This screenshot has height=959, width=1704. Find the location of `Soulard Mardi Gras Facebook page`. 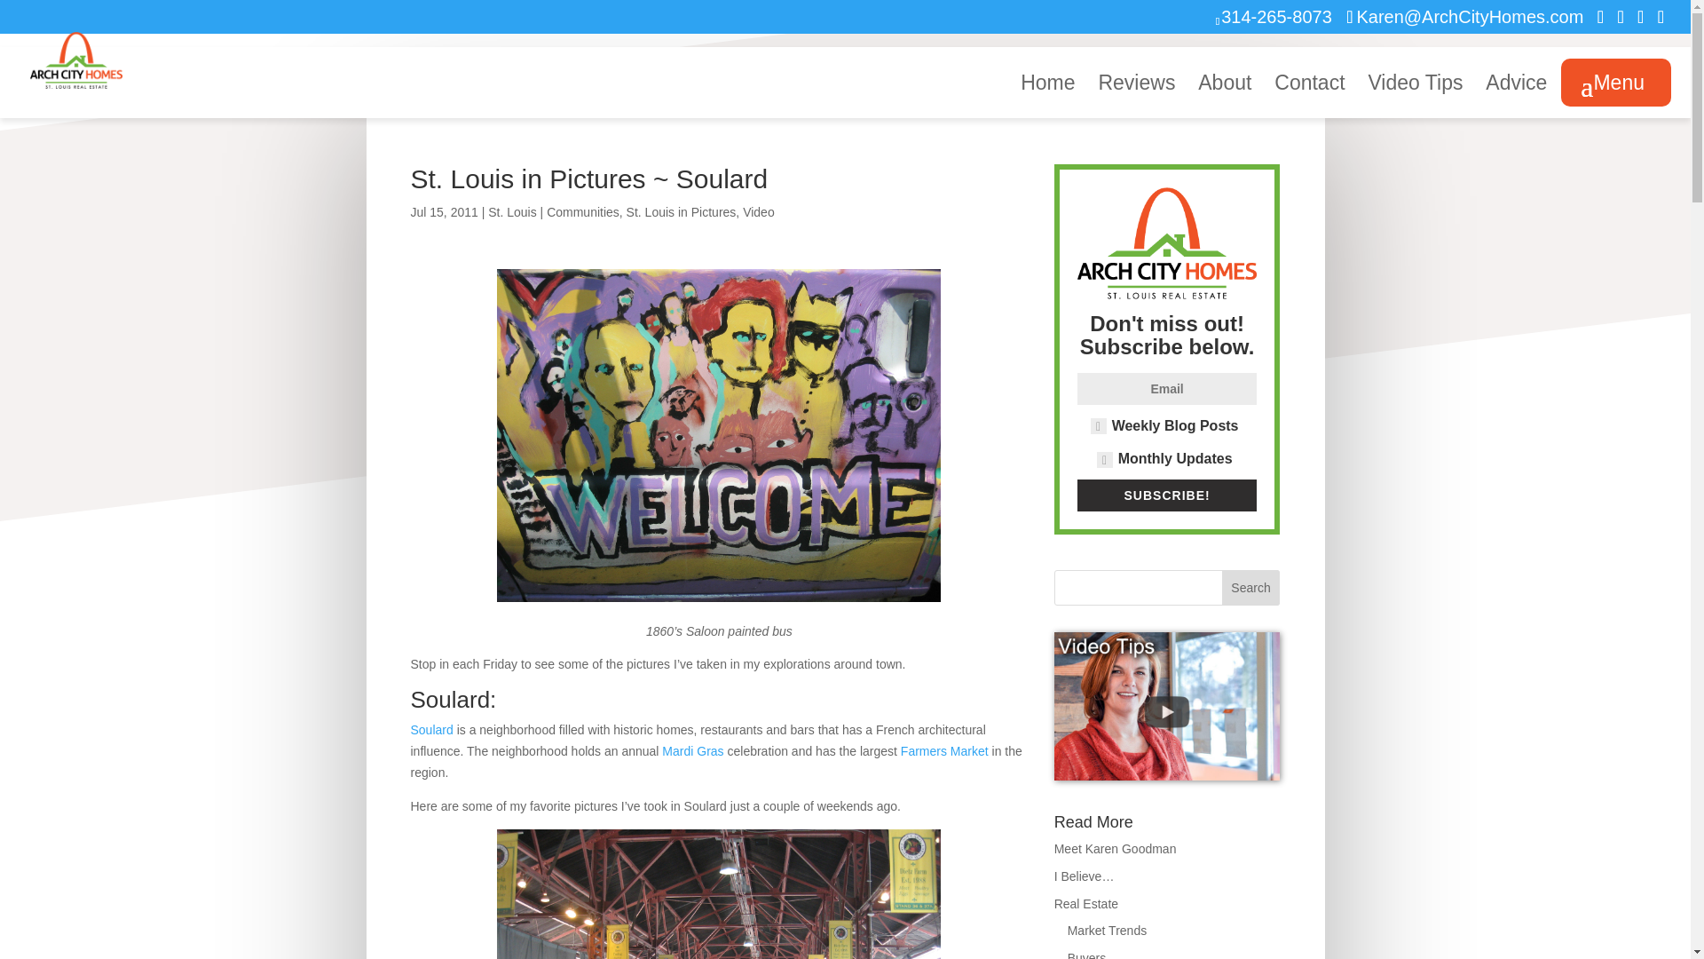

Soulard Mardi Gras Facebook page is located at coordinates (692, 751).